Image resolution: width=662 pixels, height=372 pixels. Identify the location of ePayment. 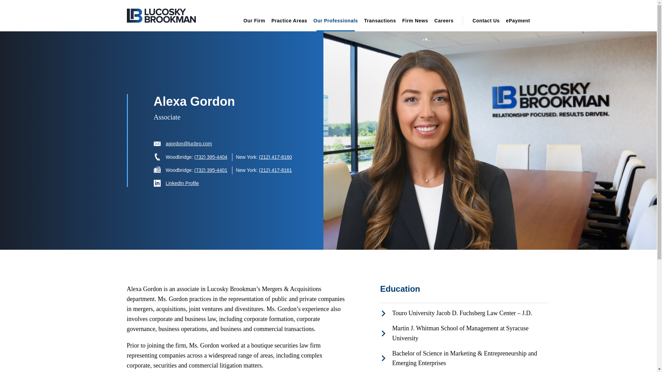
(516, 24).